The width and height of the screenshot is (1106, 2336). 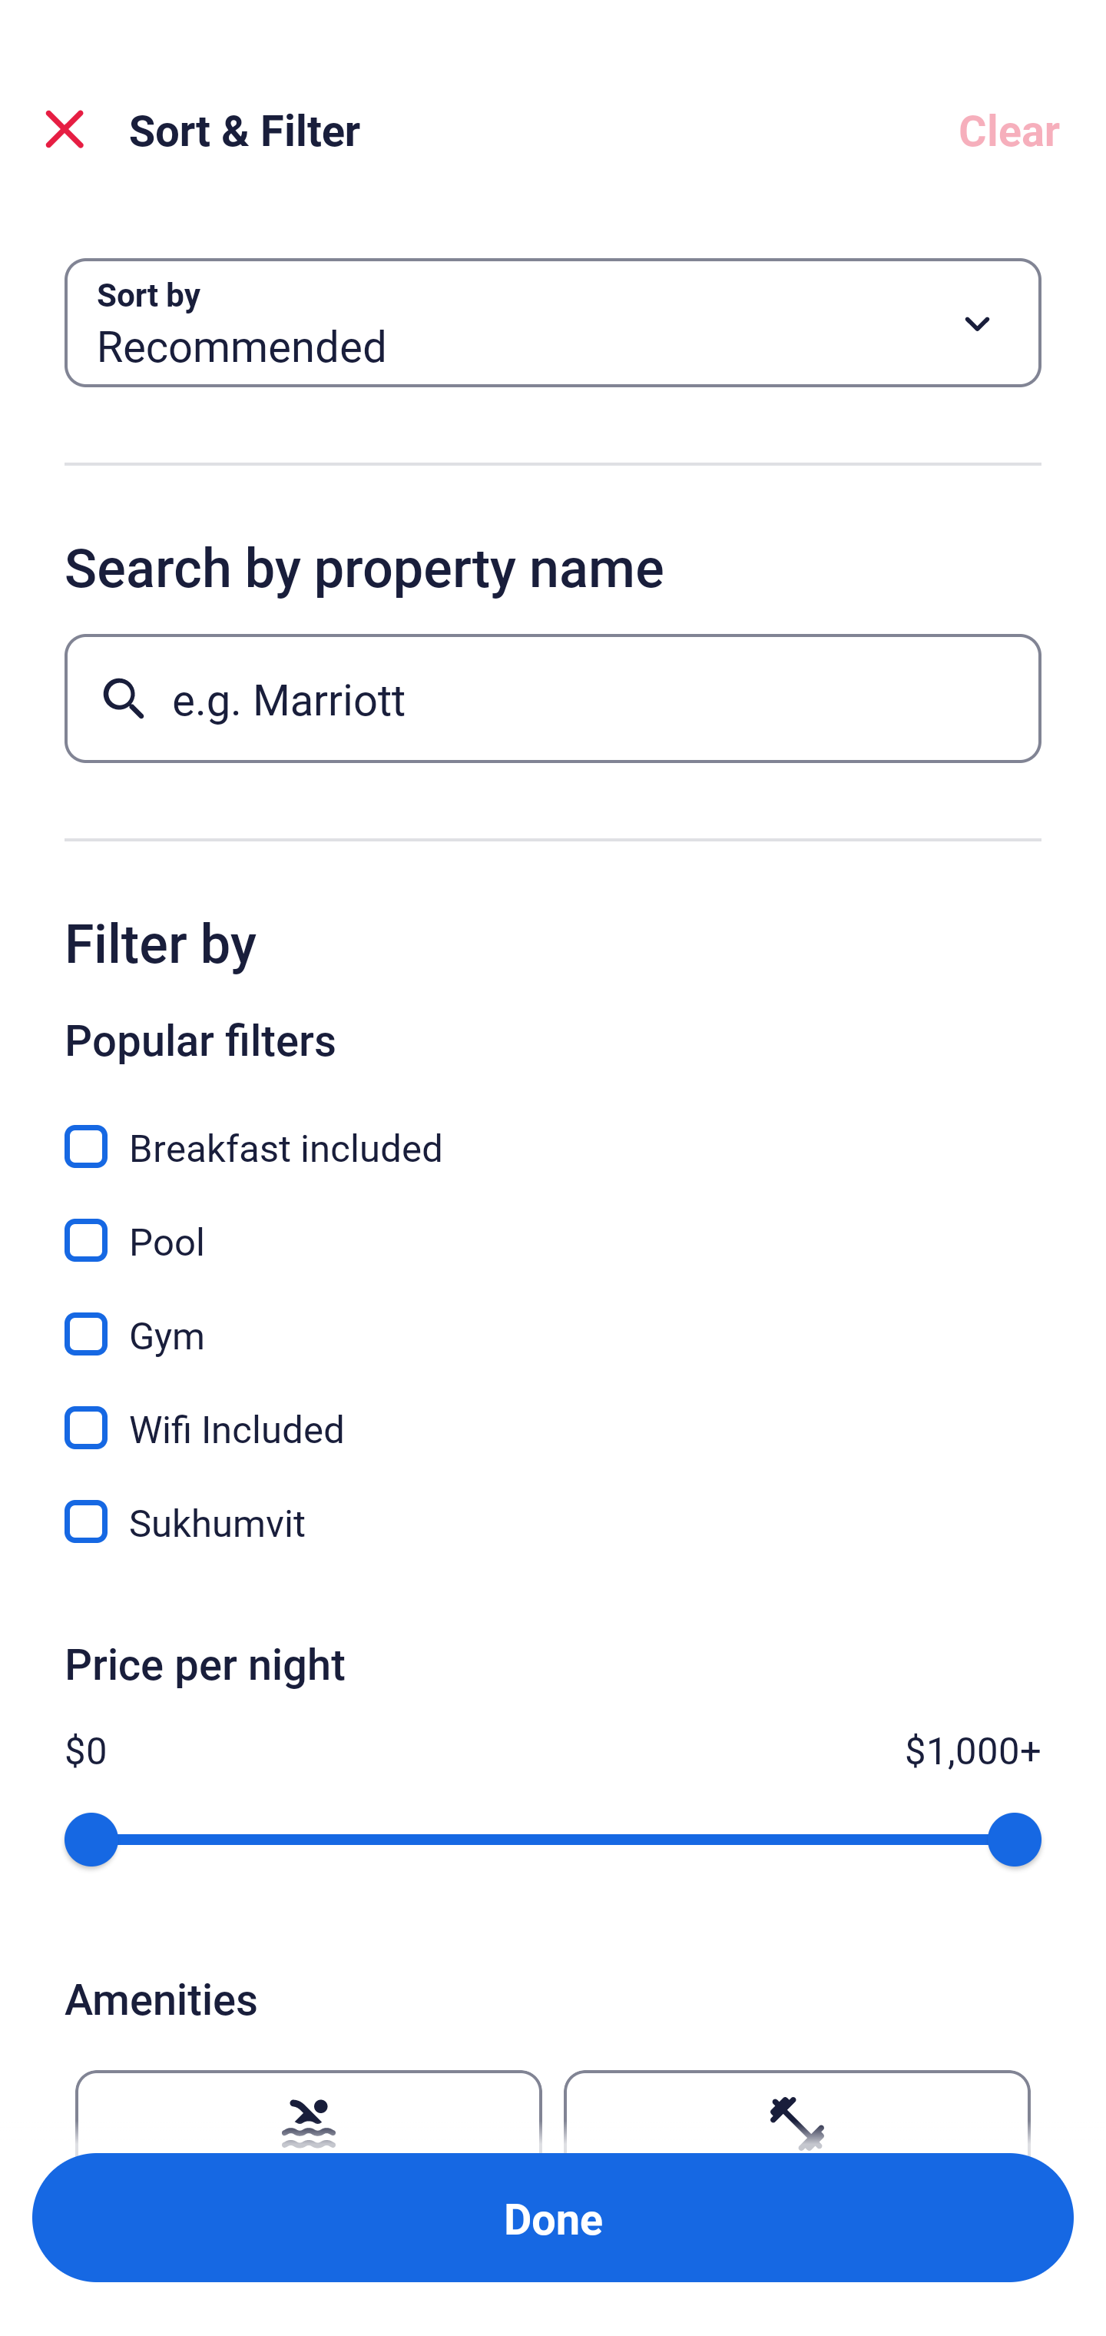 I want to click on Wifi Included, Wifi Included, so click(x=553, y=1411).